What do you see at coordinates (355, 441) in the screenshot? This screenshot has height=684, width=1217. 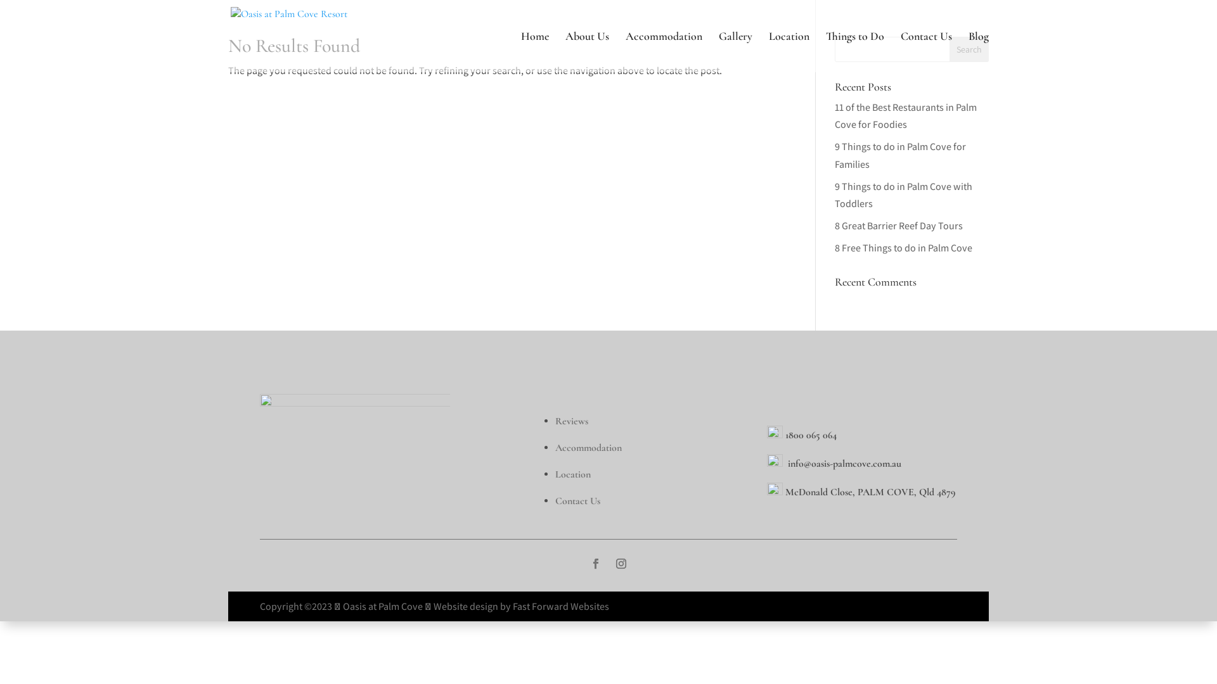 I see `oasis-logo-black-1-` at bounding box center [355, 441].